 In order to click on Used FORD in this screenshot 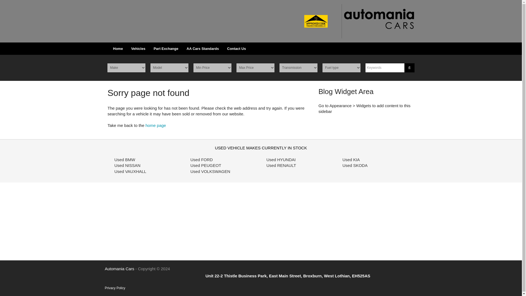, I will do `click(202, 160)`.